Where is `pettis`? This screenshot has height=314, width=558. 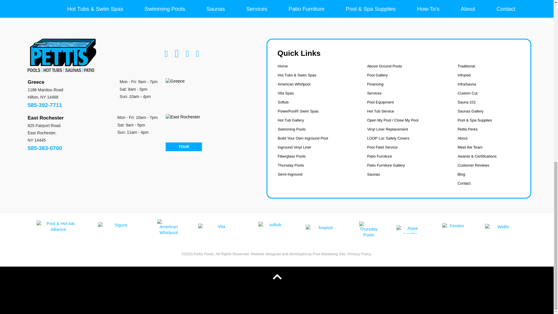
pettis is located at coordinates (62, 55).